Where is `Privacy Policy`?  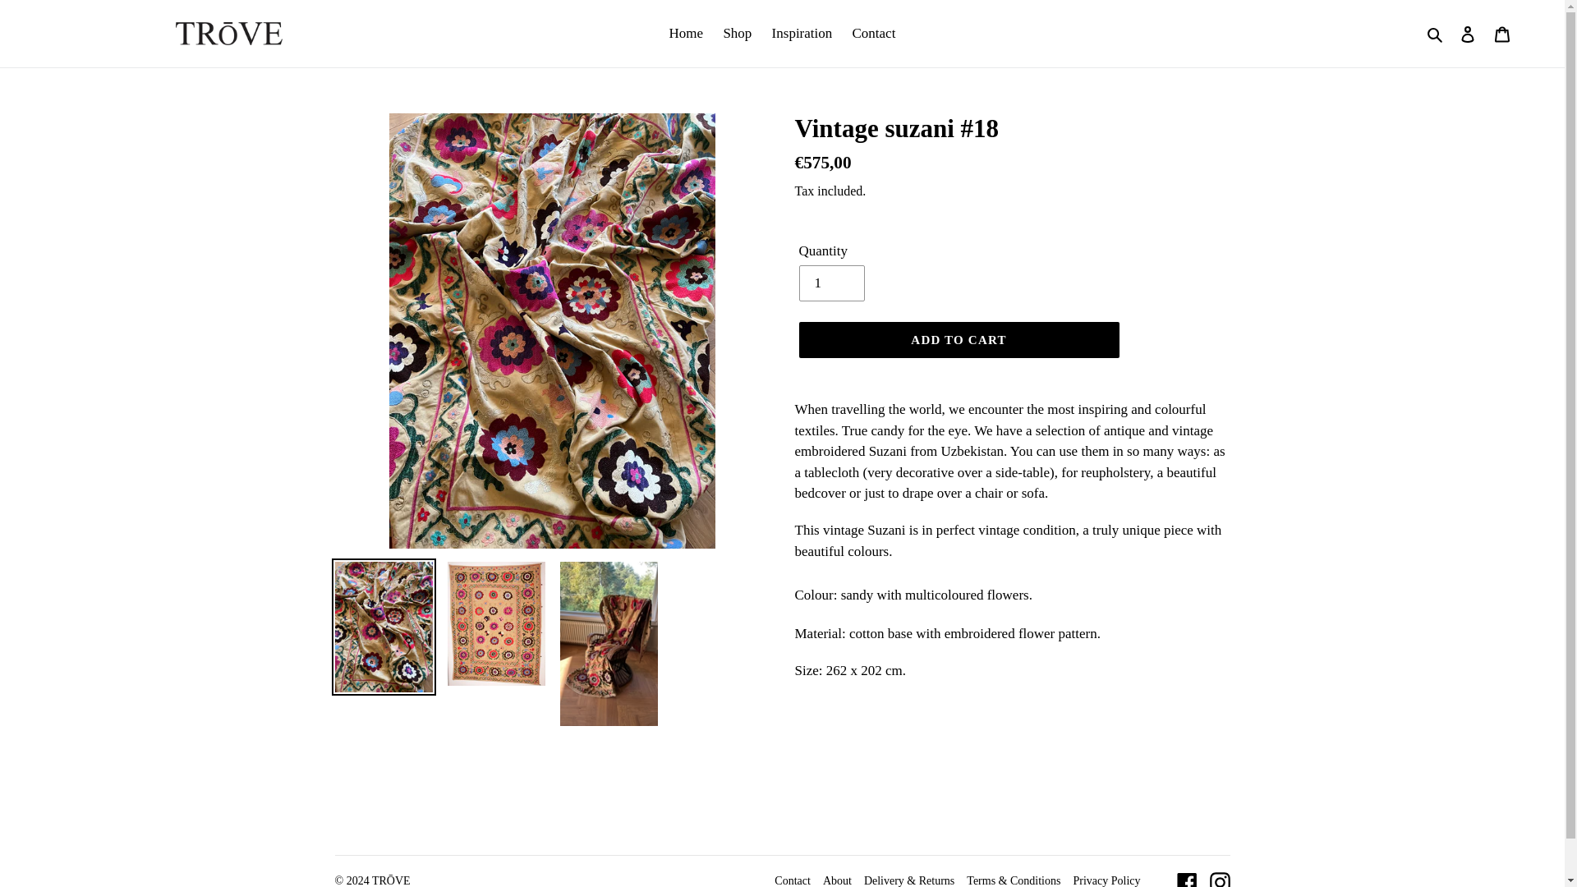 Privacy Policy is located at coordinates (1106, 880).